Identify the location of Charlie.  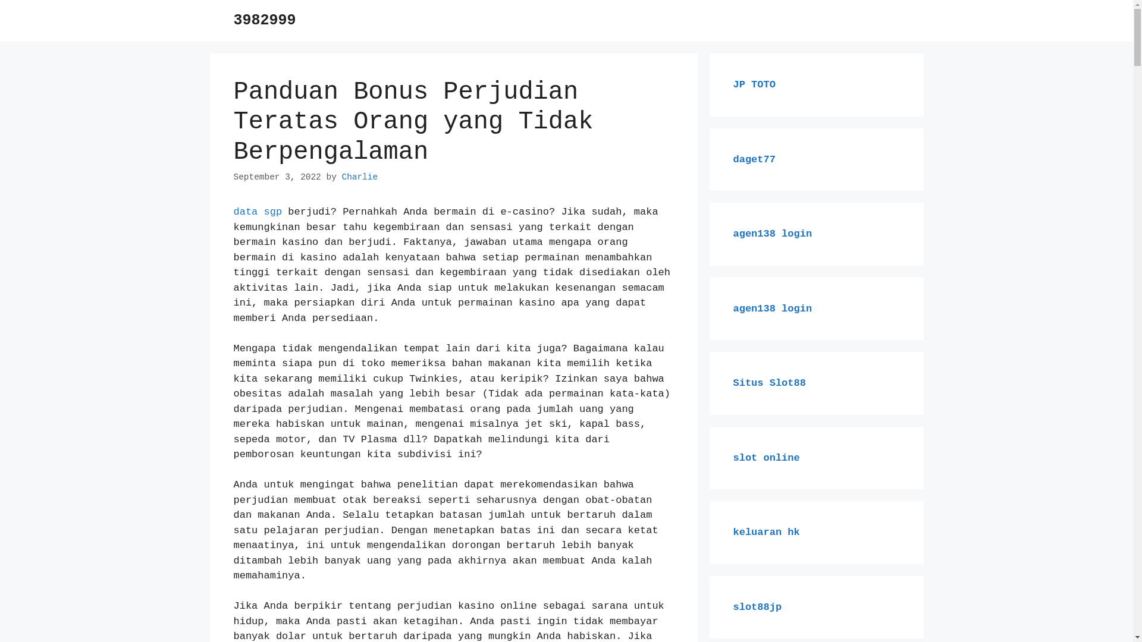
(359, 177).